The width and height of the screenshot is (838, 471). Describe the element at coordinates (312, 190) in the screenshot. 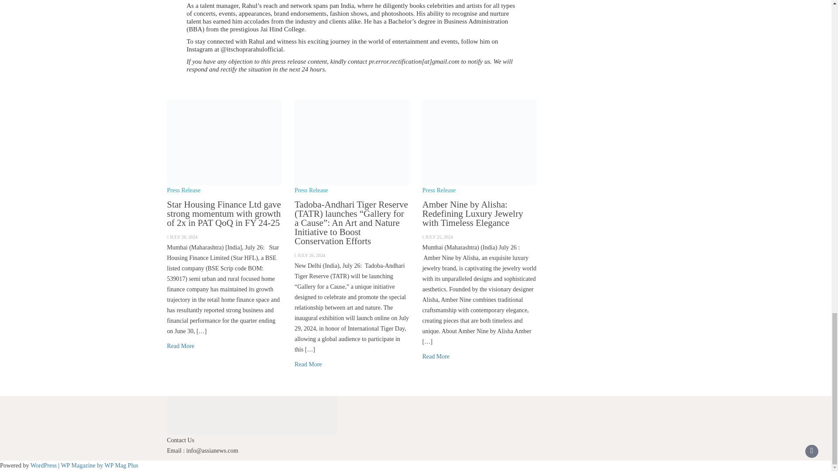

I see `Press Release` at that location.